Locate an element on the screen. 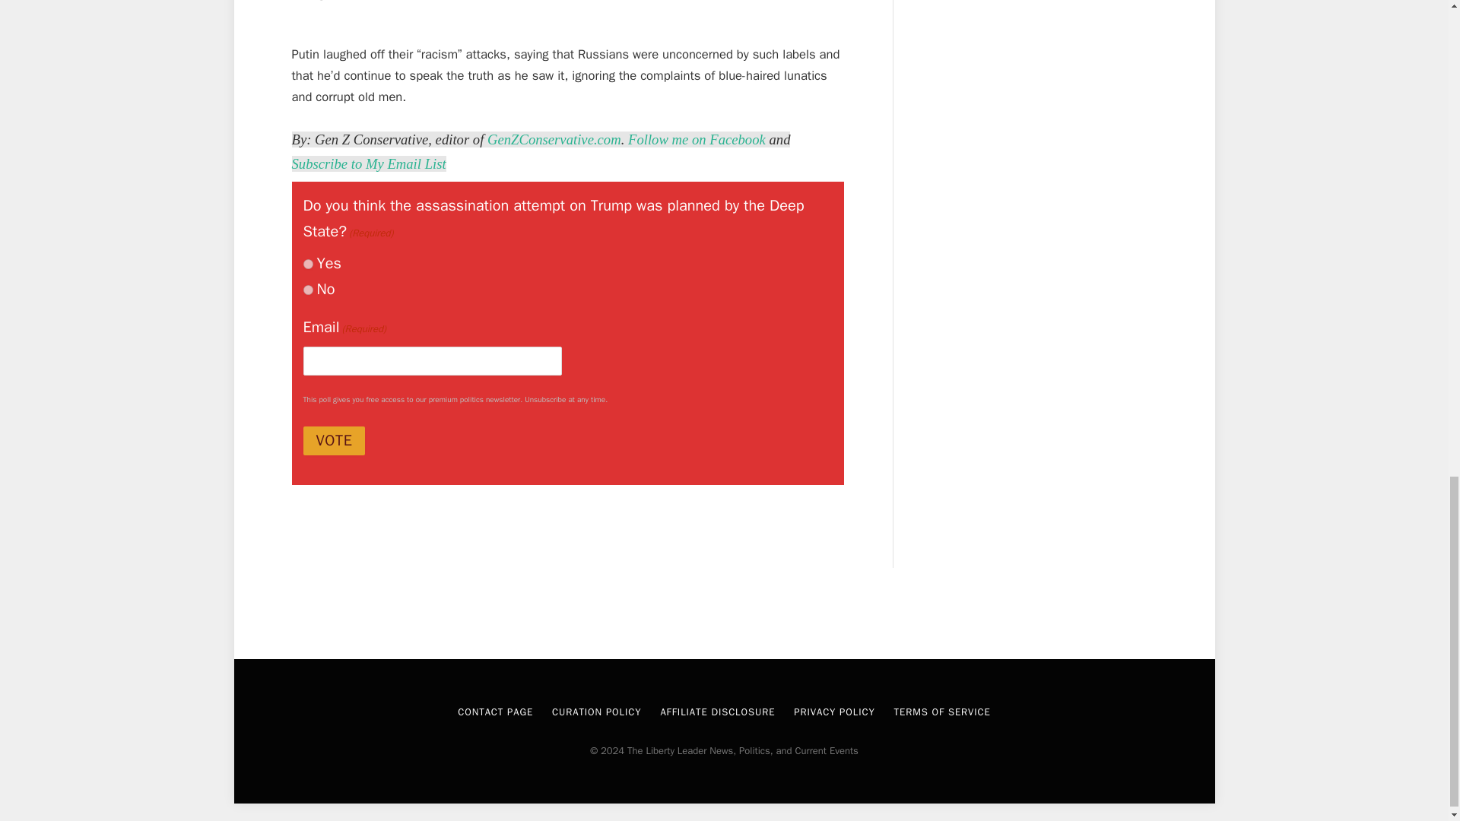 The image size is (1460, 821). CURATION POLICY is located at coordinates (596, 712).